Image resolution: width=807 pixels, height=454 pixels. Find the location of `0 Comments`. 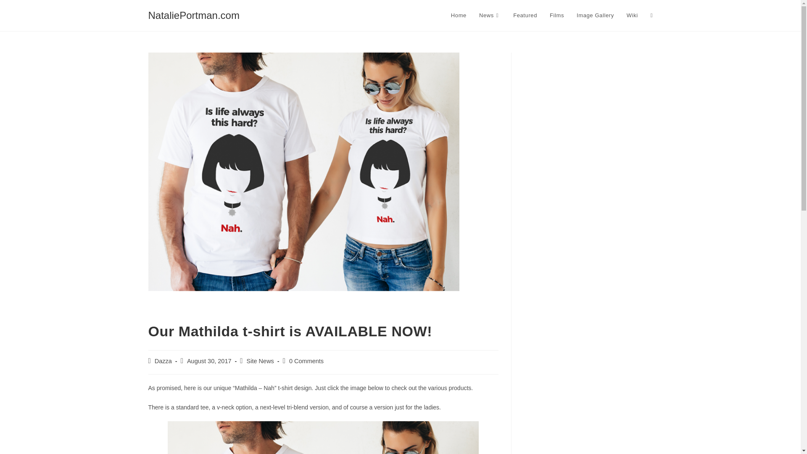

0 Comments is located at coordinates (306, 361).